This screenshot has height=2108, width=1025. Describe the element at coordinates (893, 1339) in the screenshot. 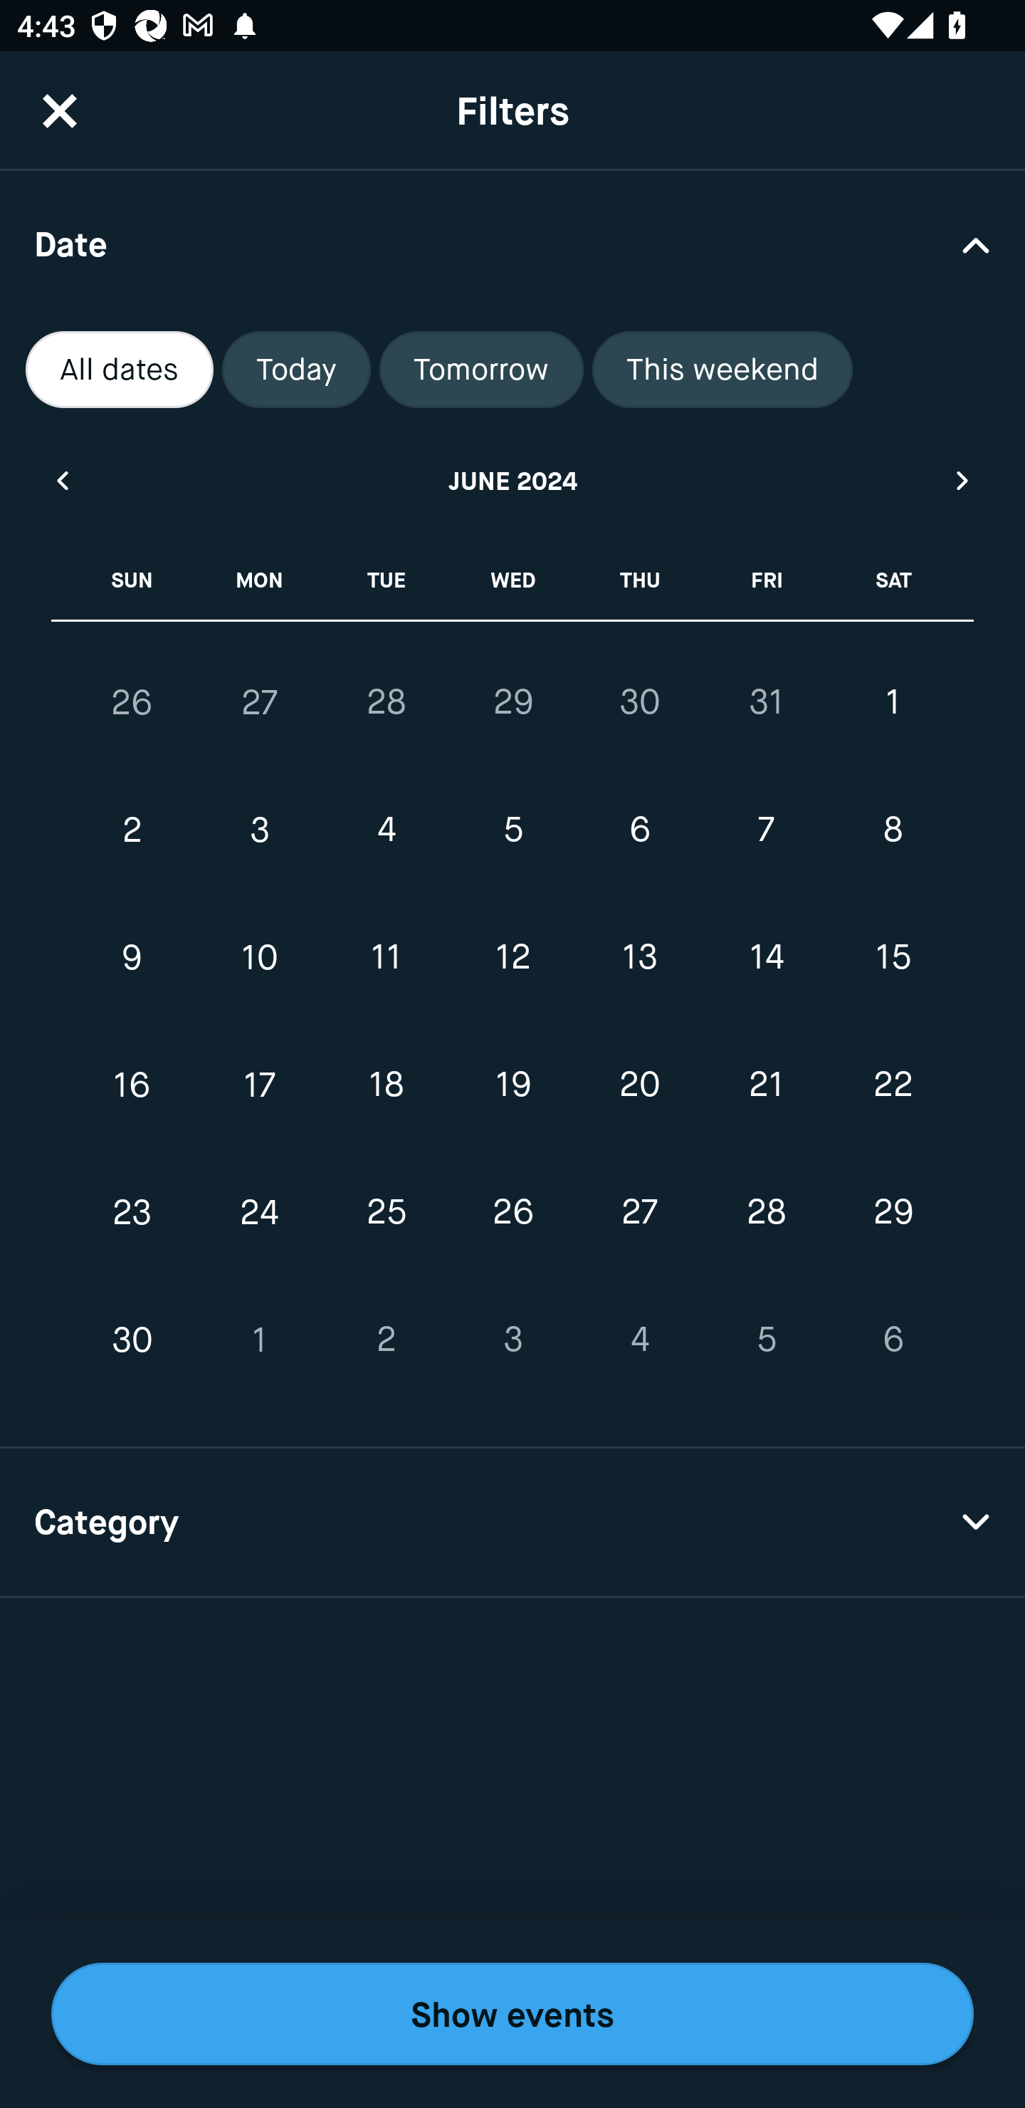

I see `6` at that location.